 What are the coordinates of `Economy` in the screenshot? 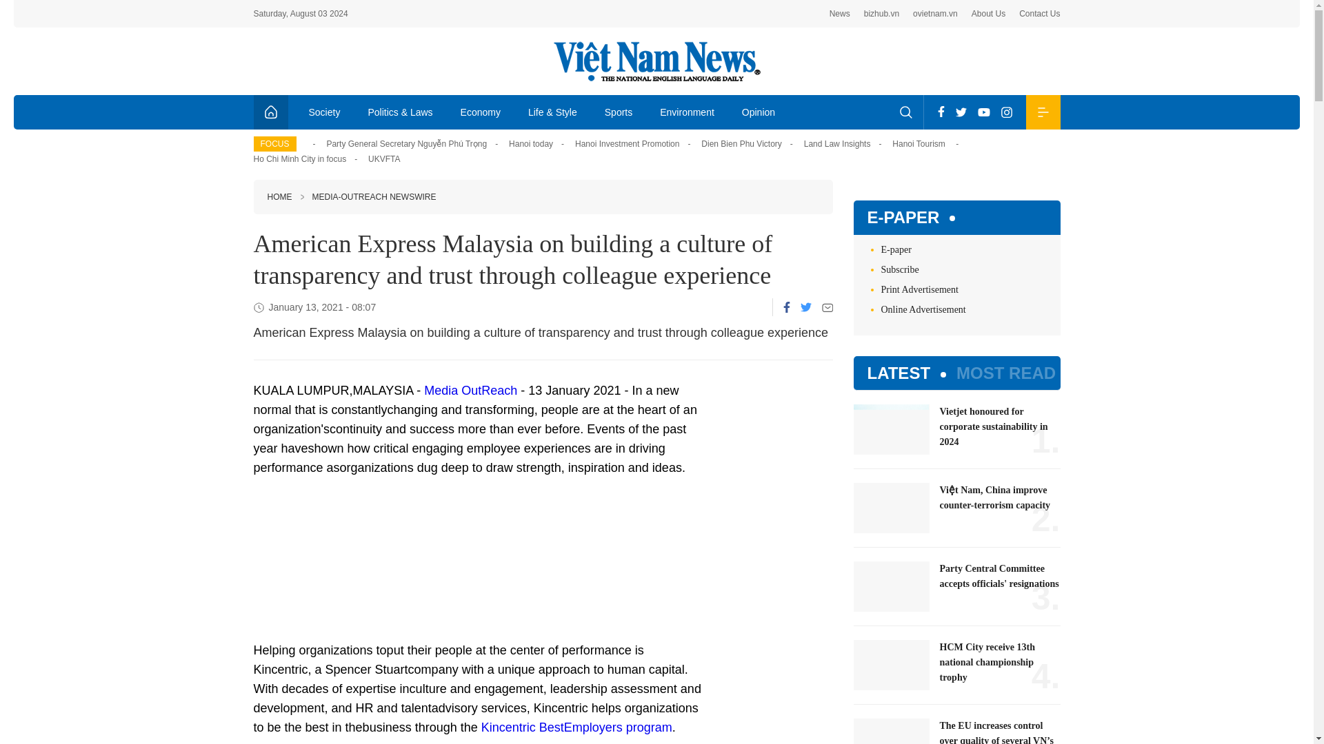 It's located at (481, 112).